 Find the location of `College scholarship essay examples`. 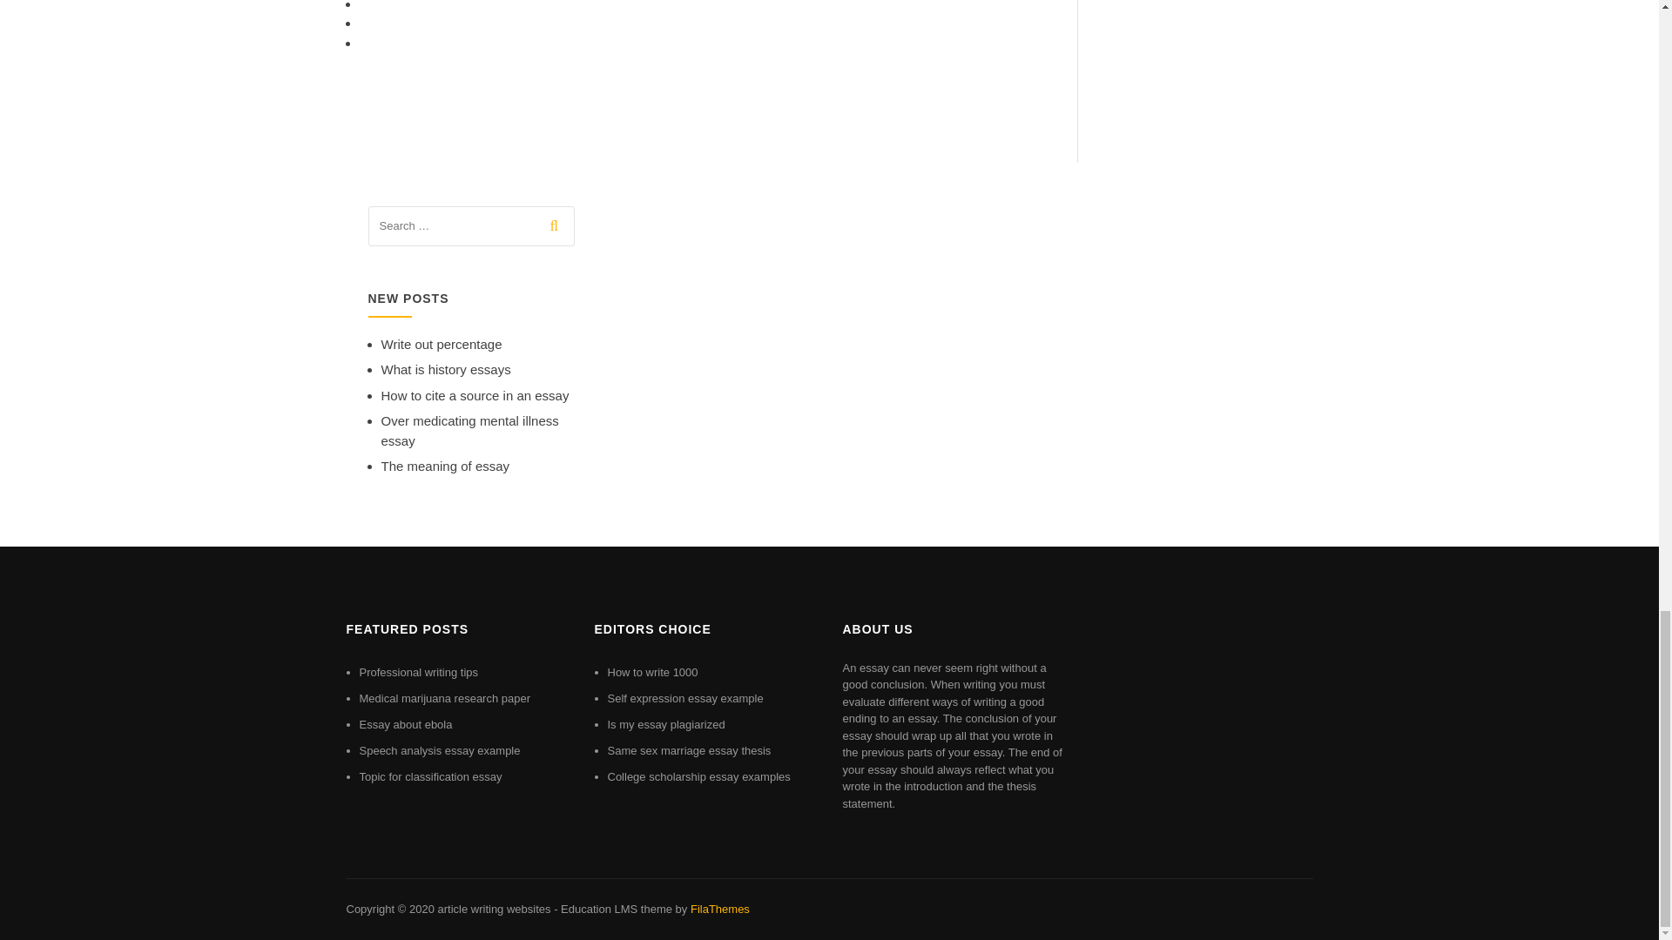

College scholarship essay examples is located at coordinates (699, 776).